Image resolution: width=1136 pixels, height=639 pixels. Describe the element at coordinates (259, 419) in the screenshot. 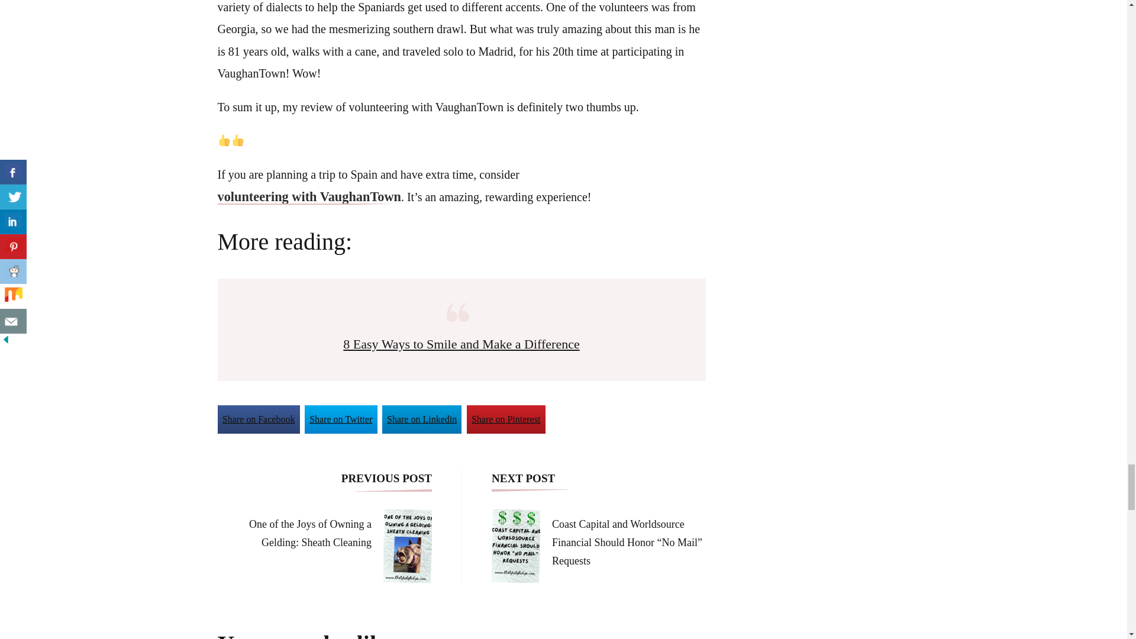

I see `Share on Facebook` at that location.